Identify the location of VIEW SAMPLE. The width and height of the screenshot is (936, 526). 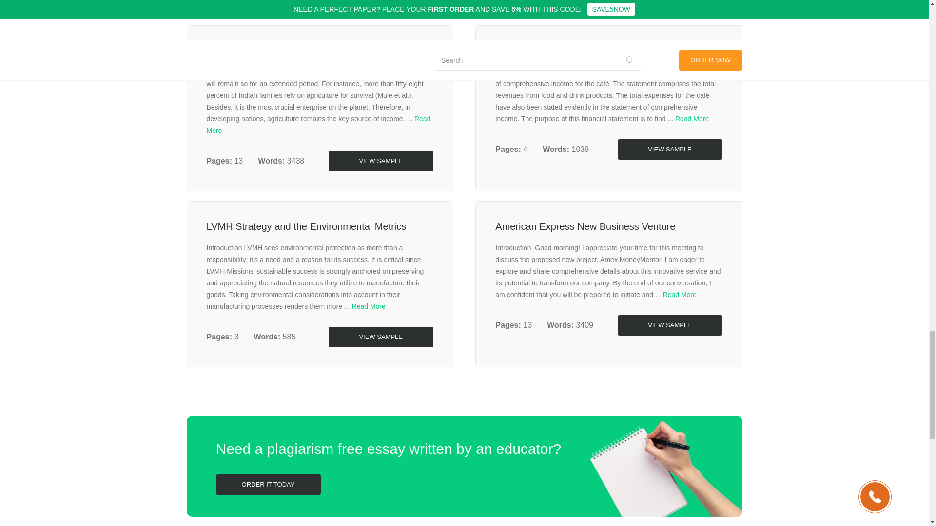
(669, 150).